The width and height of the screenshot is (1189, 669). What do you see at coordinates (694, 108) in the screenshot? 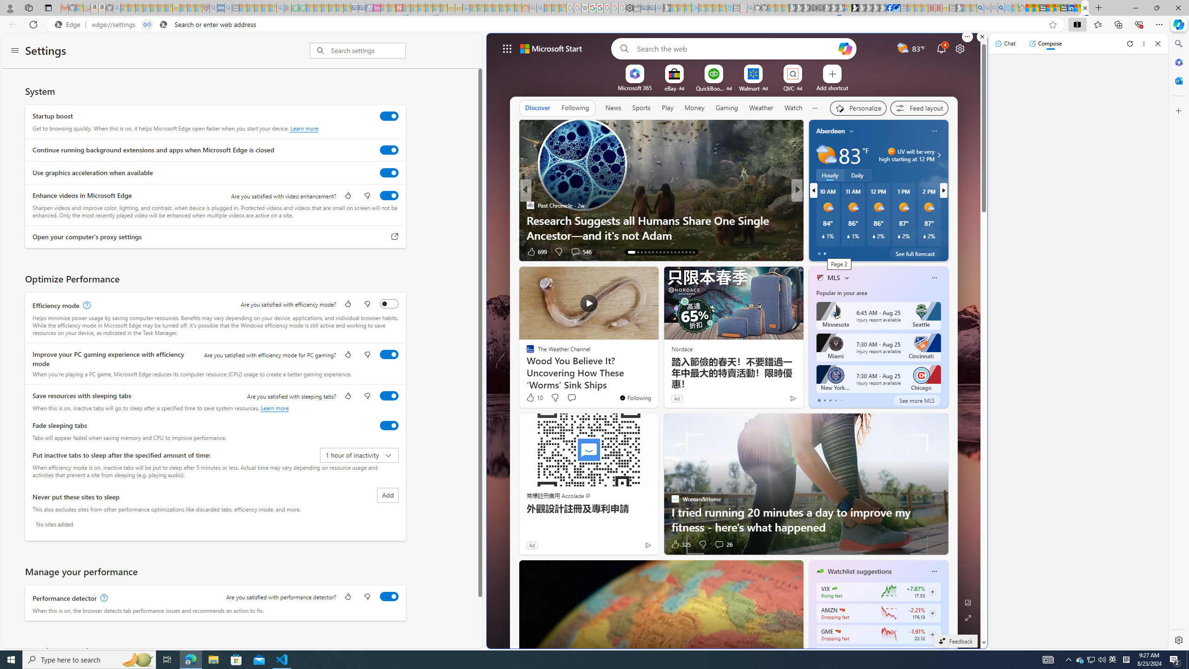
I see `Money` at bounding box center [694, 108].